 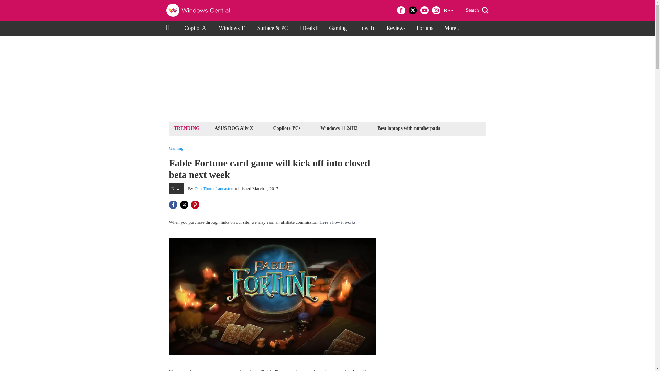 I want to click on Windows 11 24H2, so click(x=339, y=128).